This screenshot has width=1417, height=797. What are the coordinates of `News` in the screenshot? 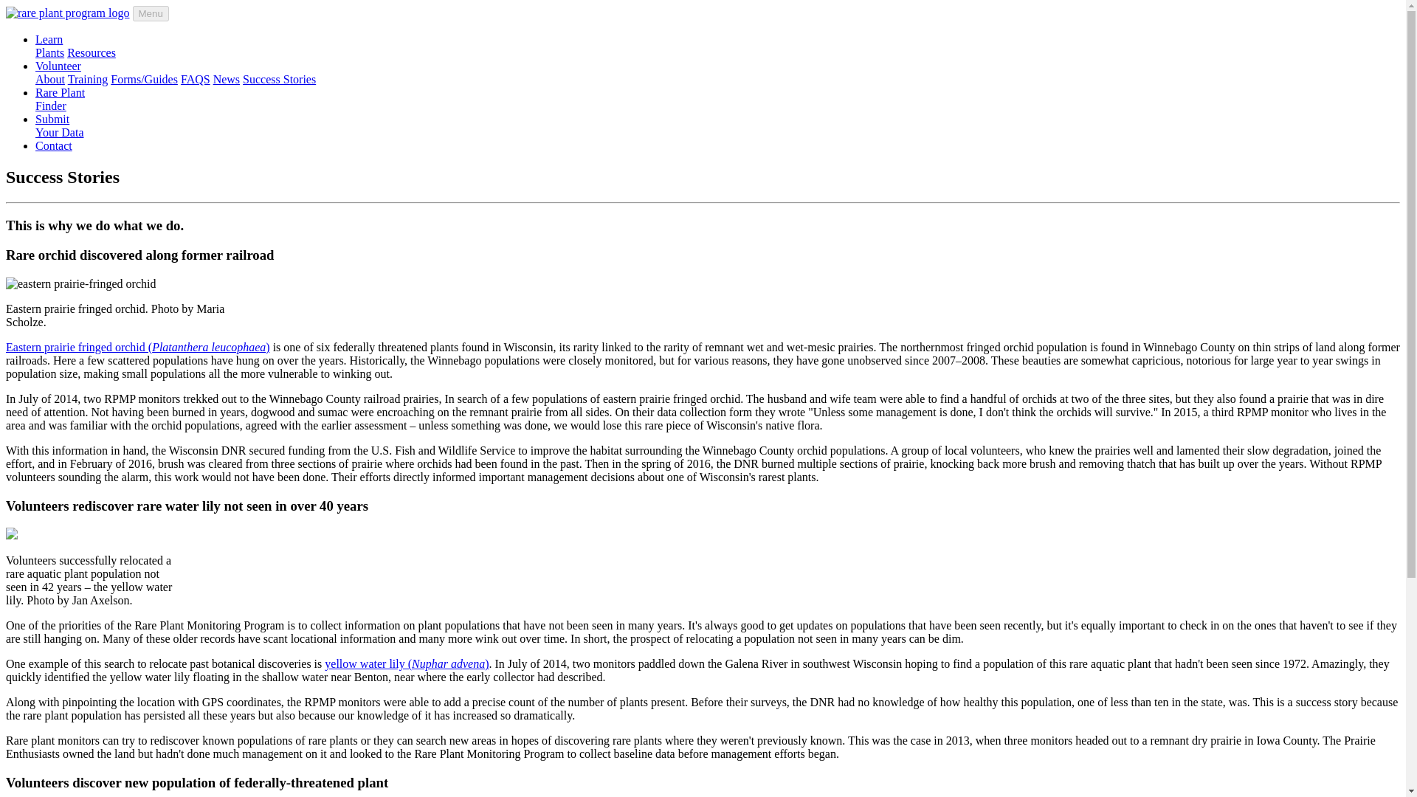 It's located at (58, 66).